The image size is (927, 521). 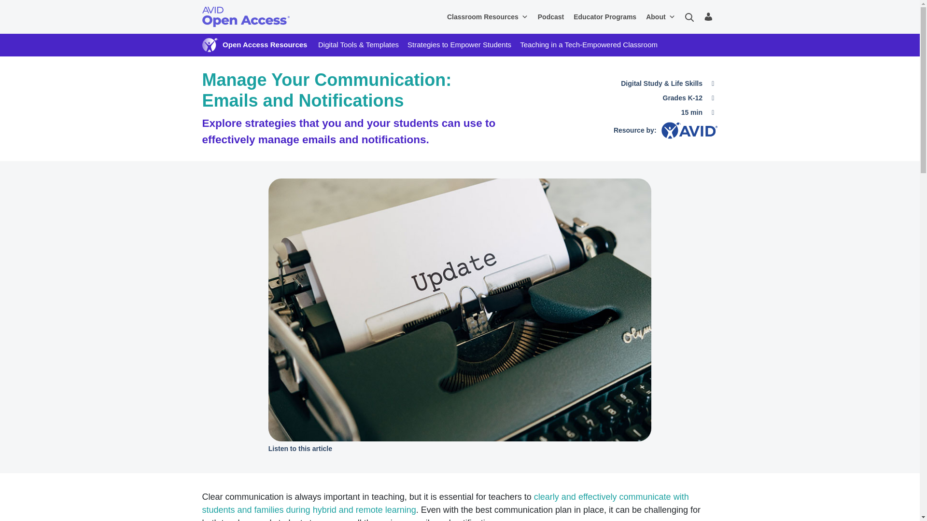 What do you see at coordinates (460, 44) in the screenshot?
I see `Strategies to Empower Students` at bounding box center [460, 44].